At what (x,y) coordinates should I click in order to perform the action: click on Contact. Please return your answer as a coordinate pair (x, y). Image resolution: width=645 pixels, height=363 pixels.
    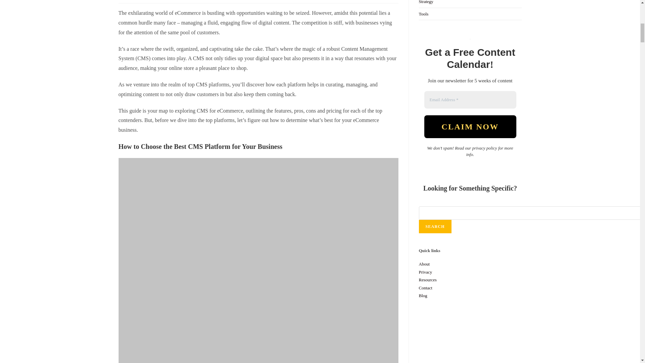
    Looking at the image, I should click on (425, 288).